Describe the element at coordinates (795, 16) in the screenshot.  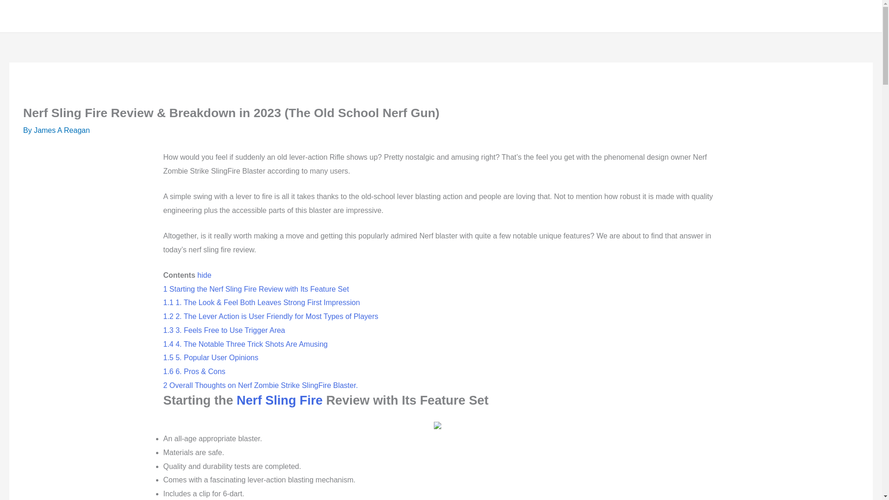
I see `Reviews` at that location.